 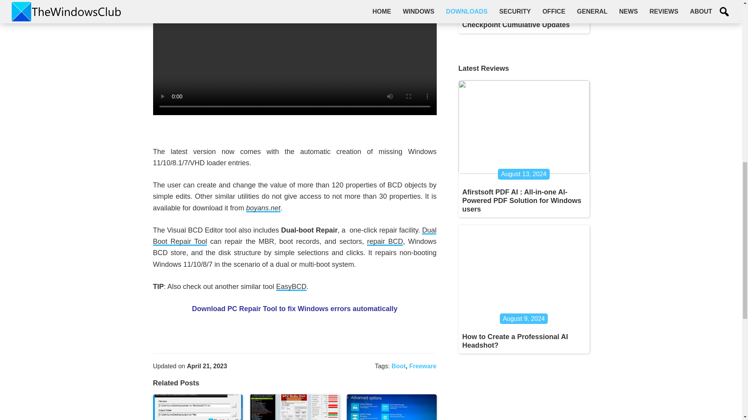 I want to click on EasyBCD, so click(x=291, y=287).